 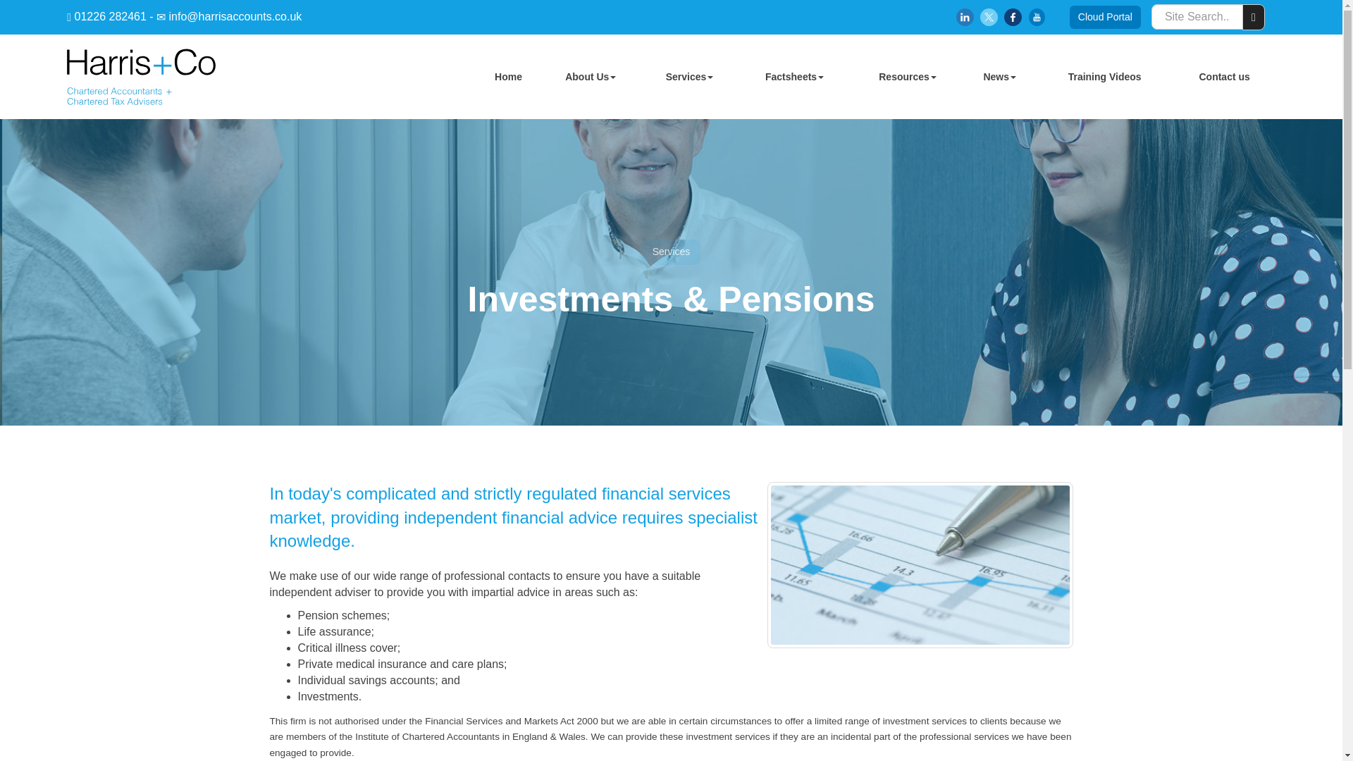 I want to click on YouTube, so click(x=1036, y=17).